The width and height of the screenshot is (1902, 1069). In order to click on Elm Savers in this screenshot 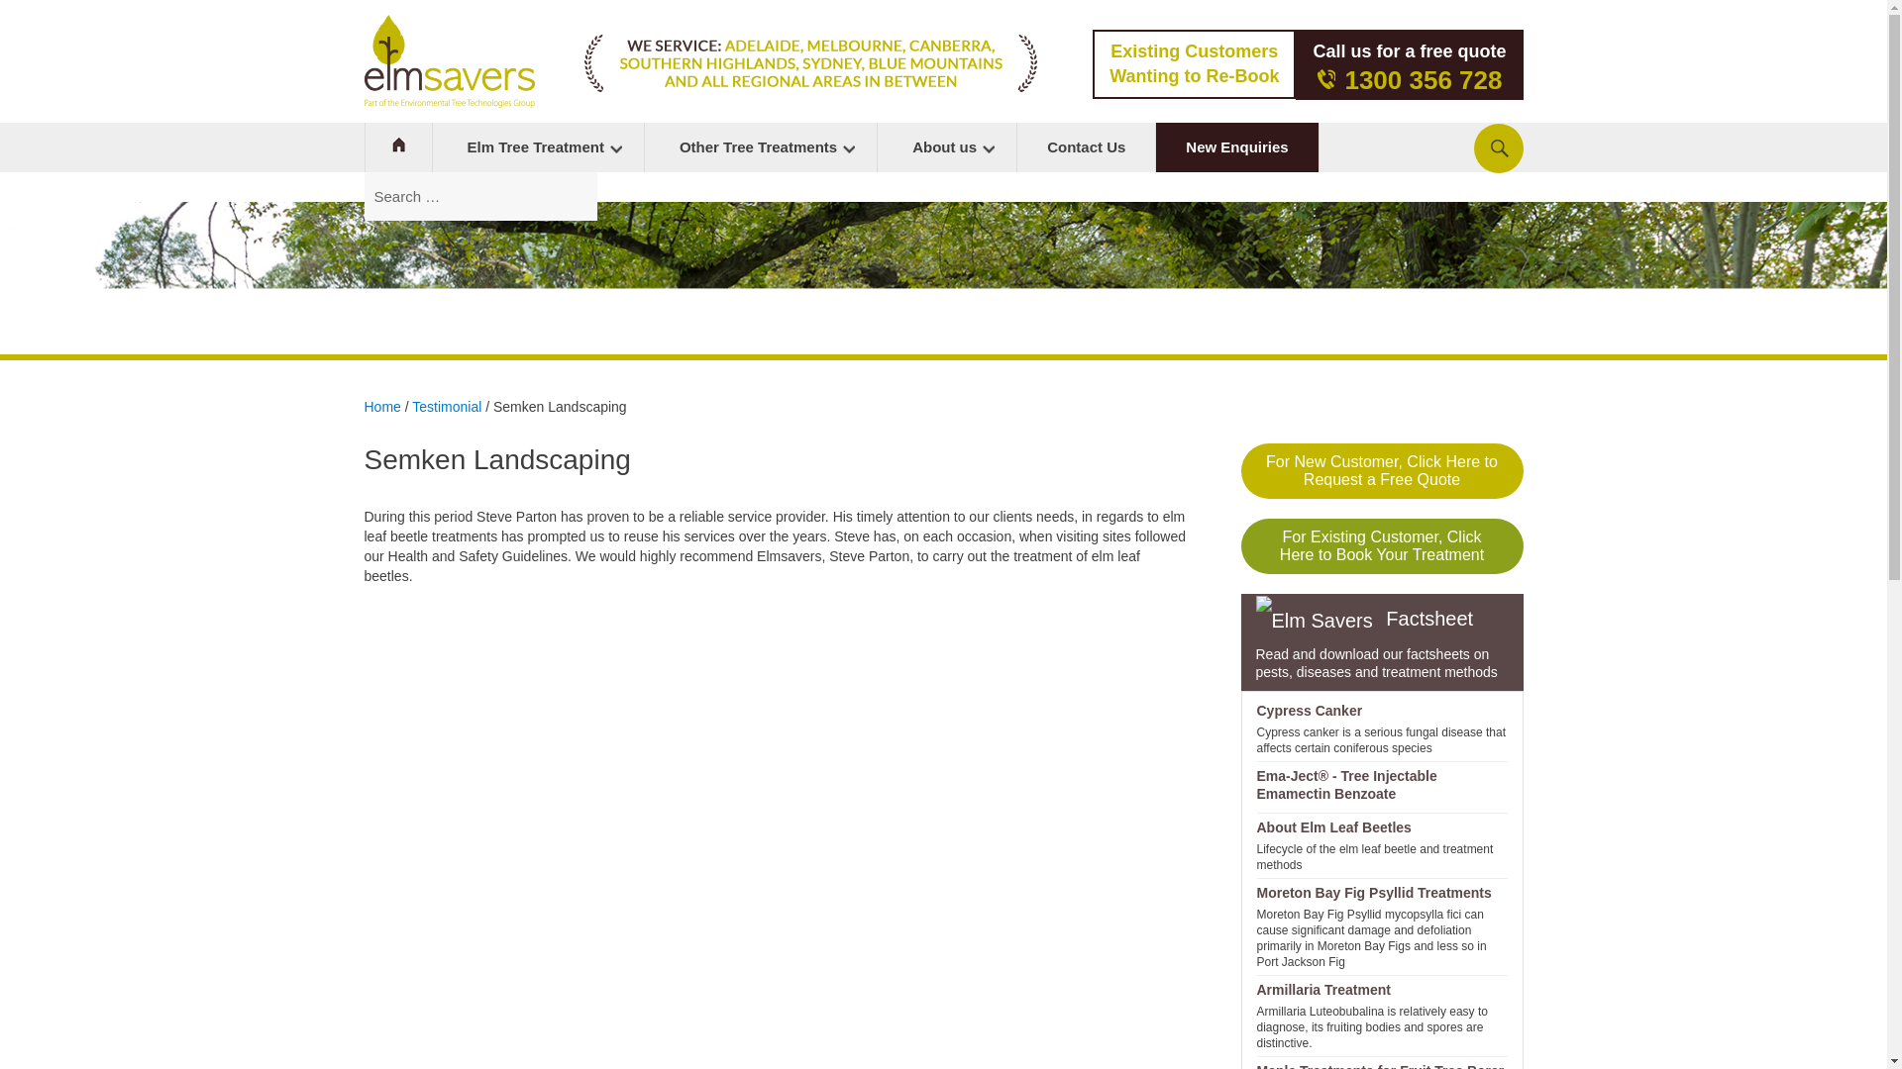, I will do `click(450, 61)`.